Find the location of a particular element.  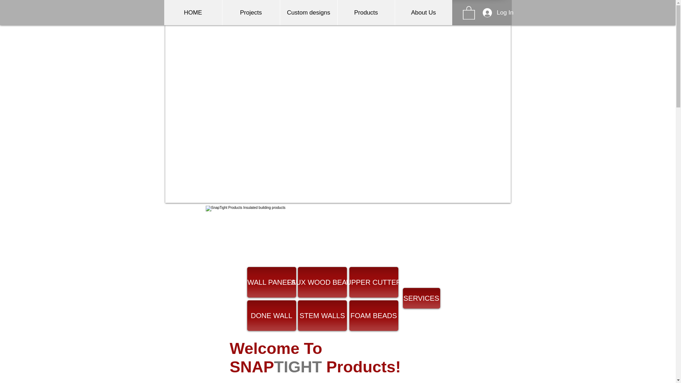

STEM WALLS is located at coordinates (322, 316).